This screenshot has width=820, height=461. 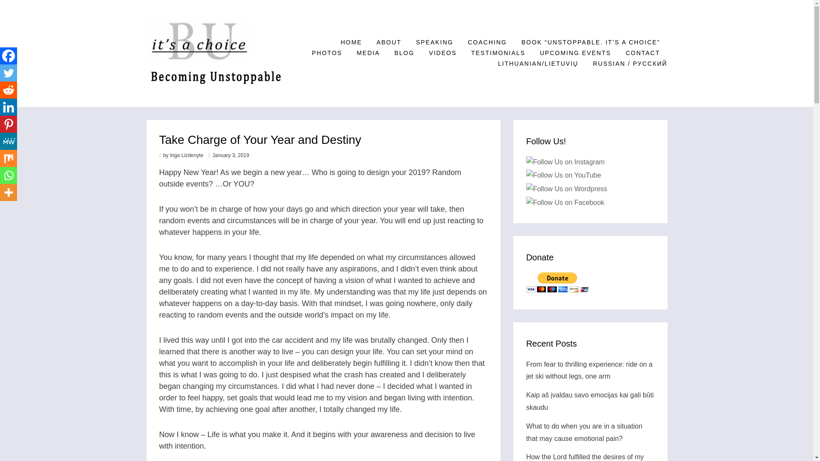 I want to click on SPEAKING, so click(x=435, y=43).